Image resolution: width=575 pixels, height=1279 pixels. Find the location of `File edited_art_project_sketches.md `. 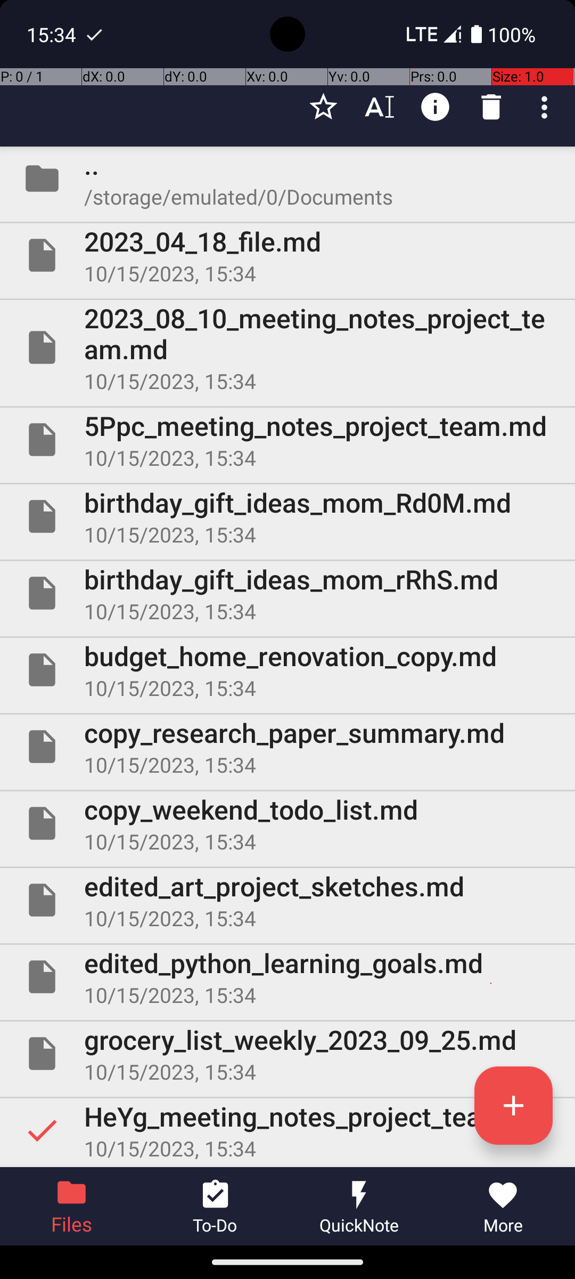

File edited_art_project_sketches.md  is located at coordinates (287, 900).